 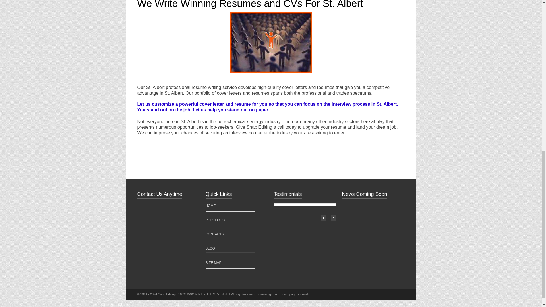 What do you see at coordinates (215, 220) in the screenshot?
I see `PORTFOLIO` at bounding box center [215, 220].